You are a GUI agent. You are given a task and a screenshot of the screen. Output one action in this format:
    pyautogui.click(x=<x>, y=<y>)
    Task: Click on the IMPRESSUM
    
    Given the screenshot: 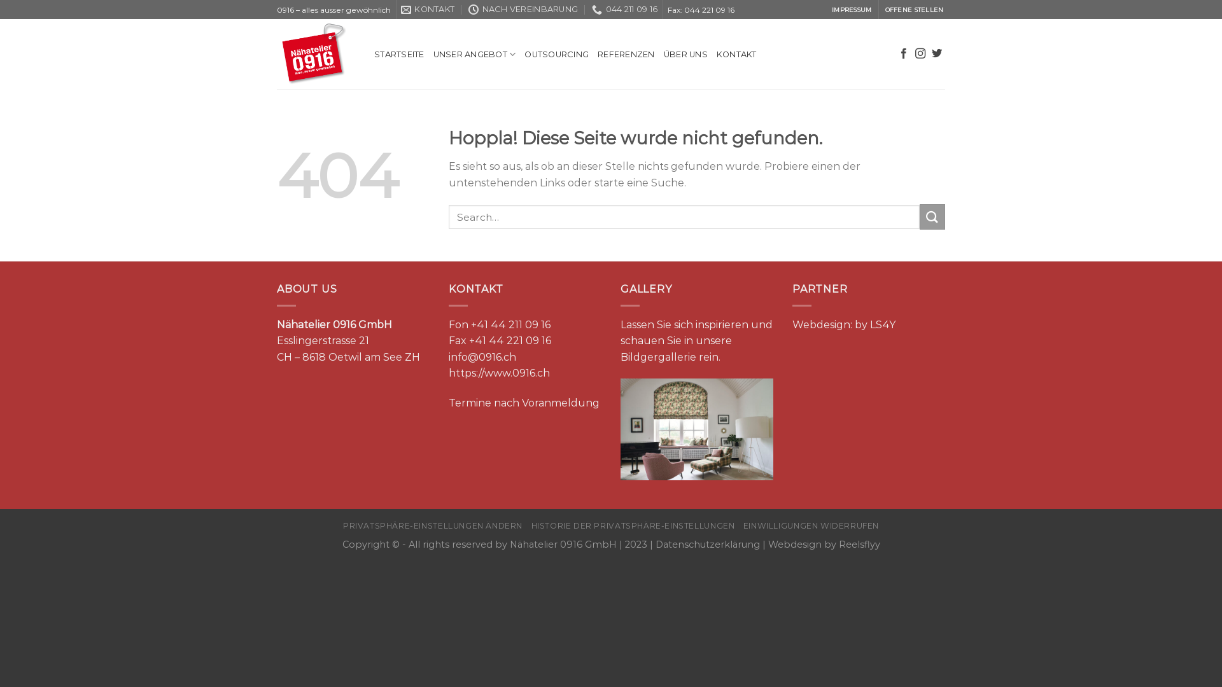 What is the action you would take?
    pyautogui.click(x=852, y=10)
    